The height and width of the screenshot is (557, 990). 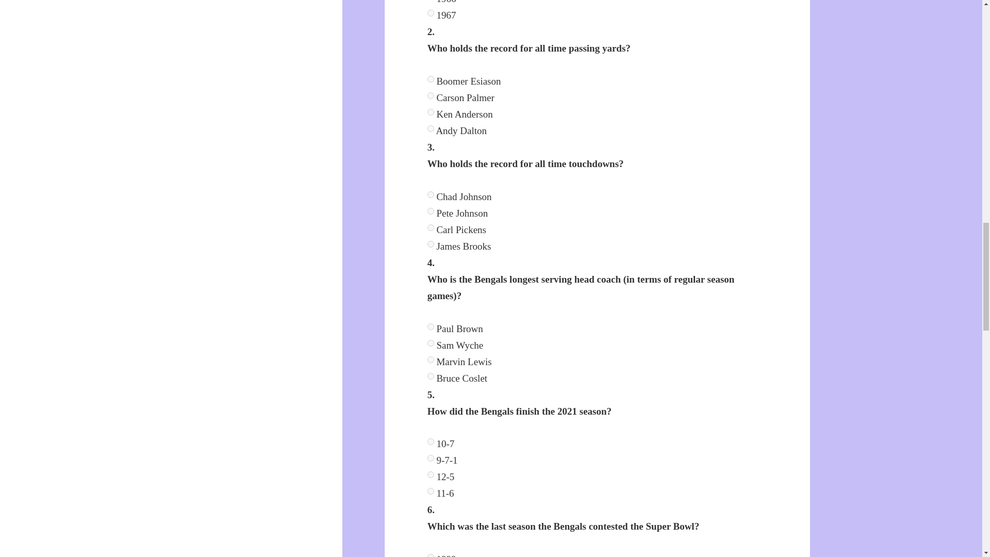 I want to click on 2, so click(x=431, y=228).